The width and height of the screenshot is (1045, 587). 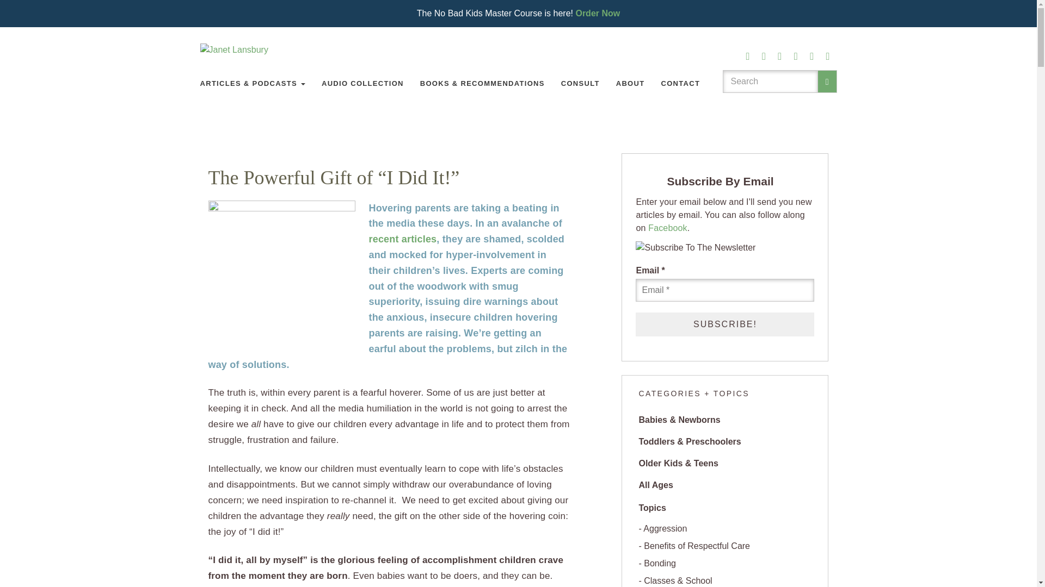 What do you see at coordinates (680, 84) in the screenshot?
I see `Contact` at bounding box center [680, 84].